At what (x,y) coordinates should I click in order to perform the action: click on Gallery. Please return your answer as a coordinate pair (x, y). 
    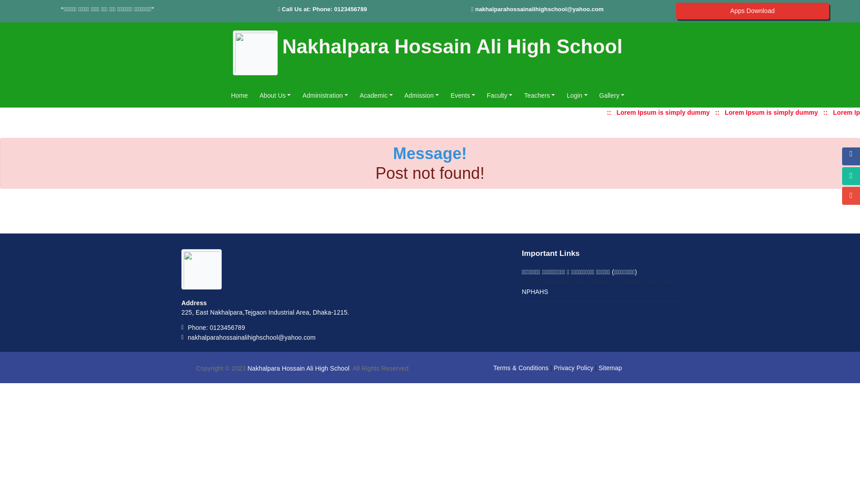
    Looking at the image, I should click on (612, 95).